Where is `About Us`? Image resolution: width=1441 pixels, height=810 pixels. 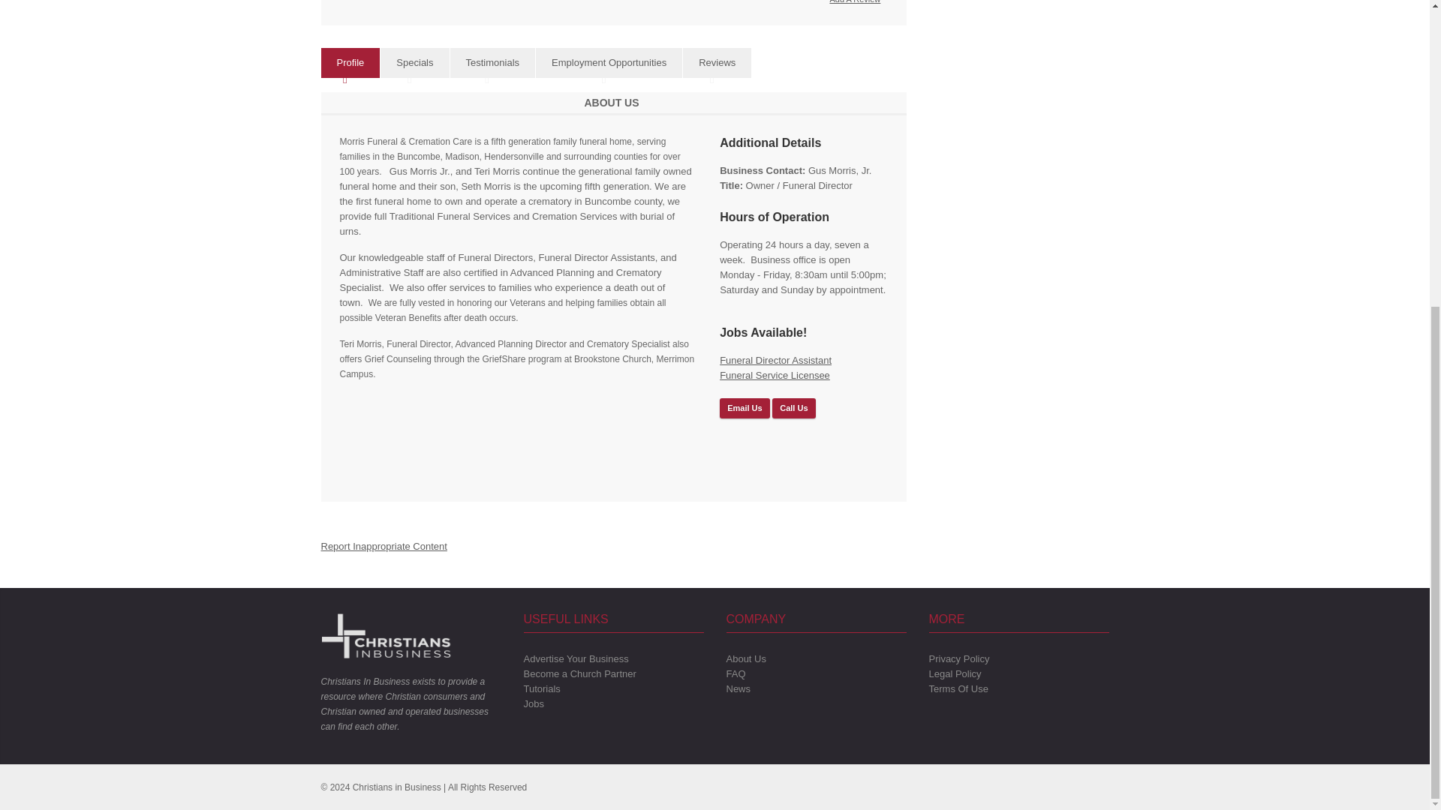 About Us is located at coordinates (746, 658).